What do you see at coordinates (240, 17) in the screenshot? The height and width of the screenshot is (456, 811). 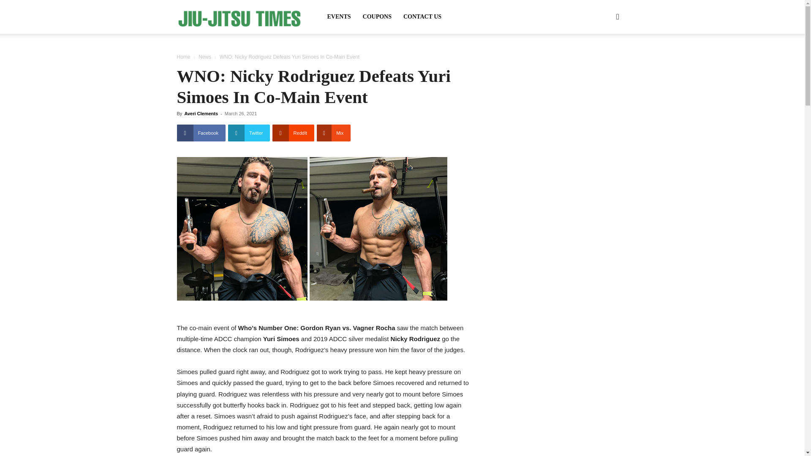 I see `Jiu-Jitsu Times` at bounding box center [240, 17].